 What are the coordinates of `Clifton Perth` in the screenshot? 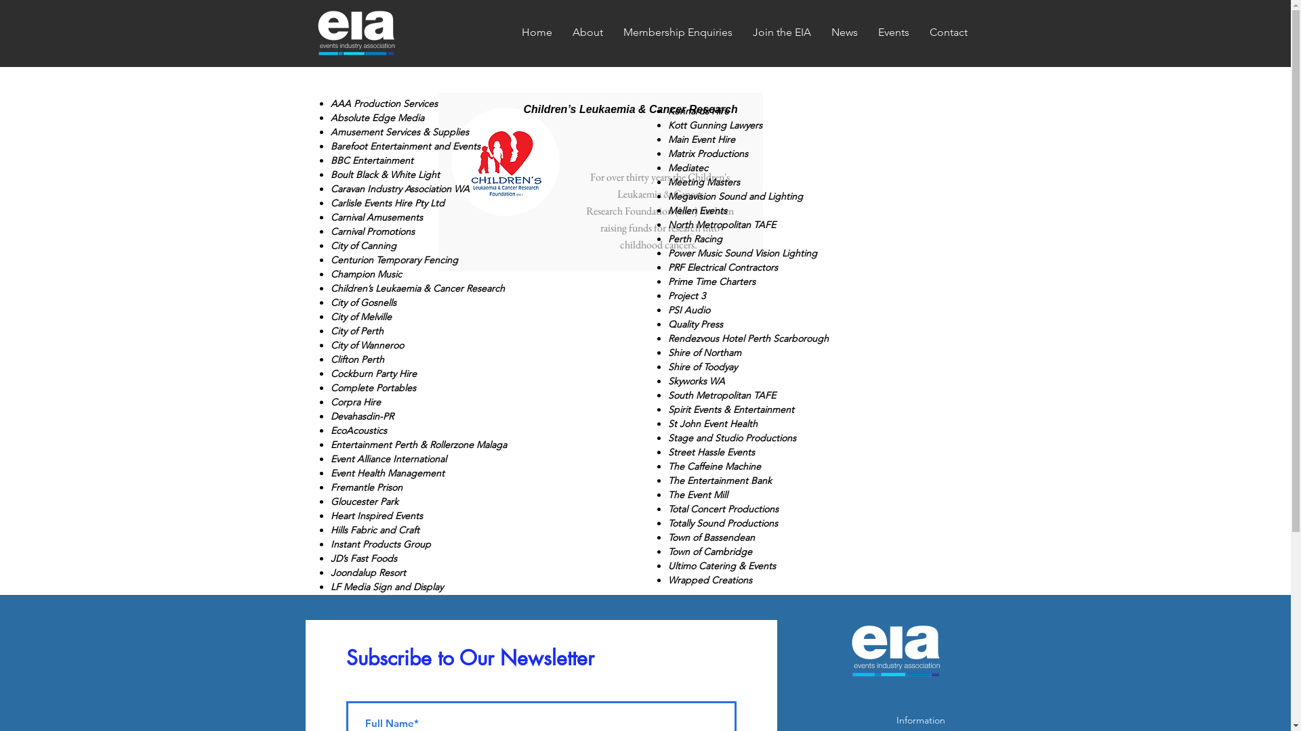 It's located at (358, 359).